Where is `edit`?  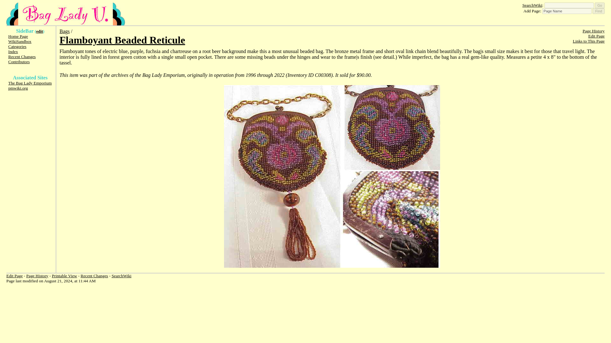
edit is located at coordinates (39, 31).